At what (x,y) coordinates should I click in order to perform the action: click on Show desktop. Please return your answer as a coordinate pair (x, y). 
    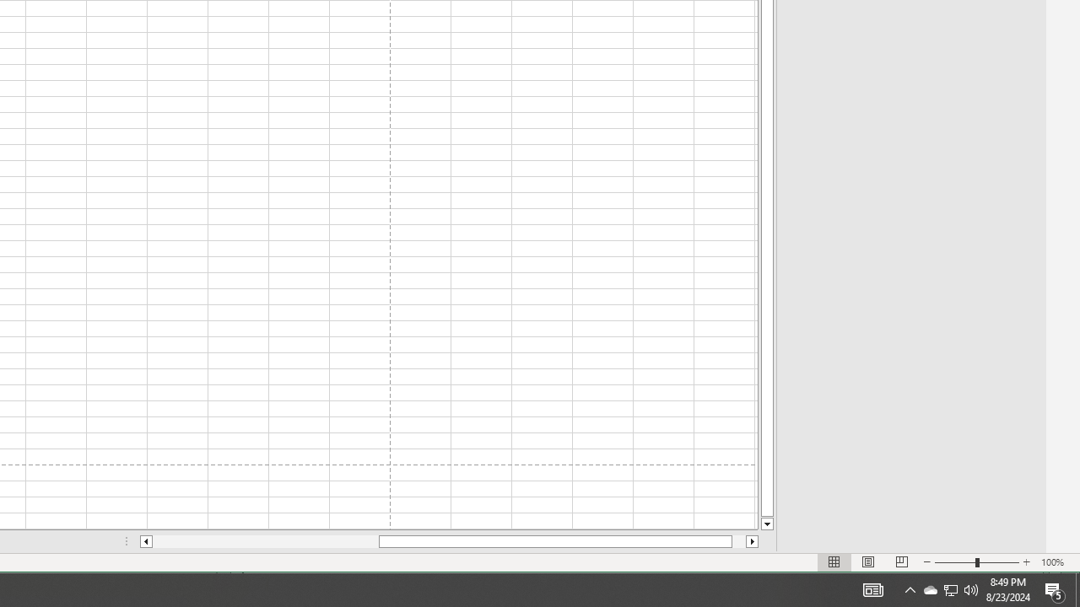
    Looking at the image, I should click on (971, 590).